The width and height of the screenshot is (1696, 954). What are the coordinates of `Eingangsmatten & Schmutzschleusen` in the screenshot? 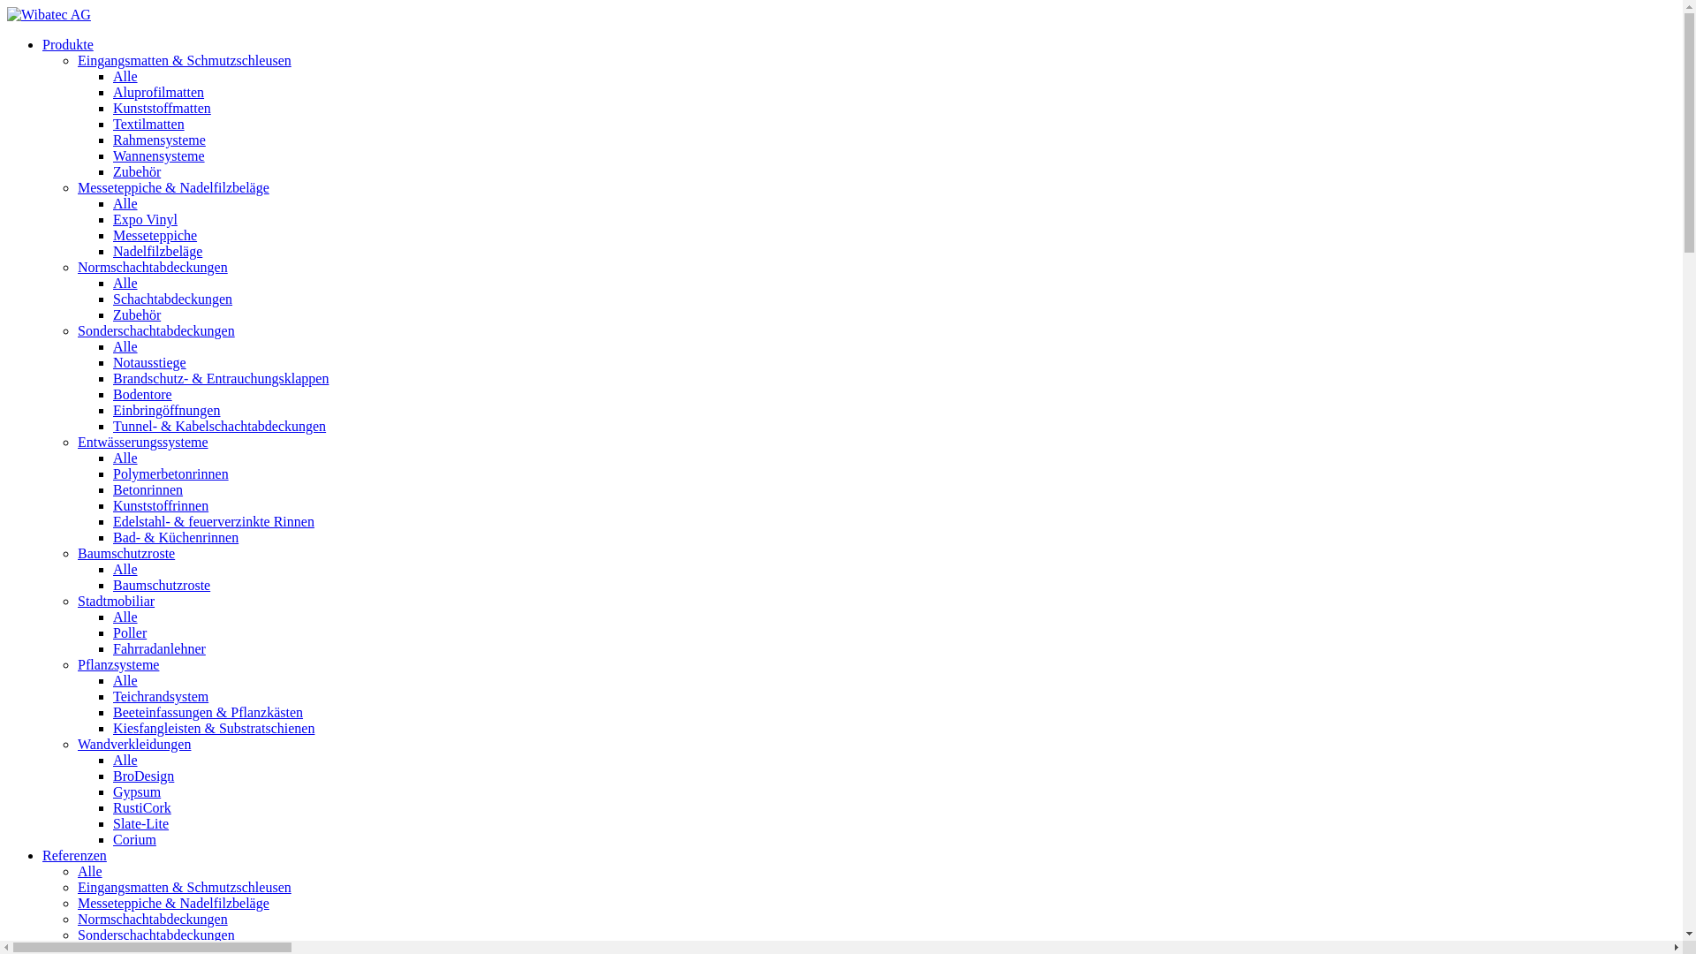 It's located at (185, 887).